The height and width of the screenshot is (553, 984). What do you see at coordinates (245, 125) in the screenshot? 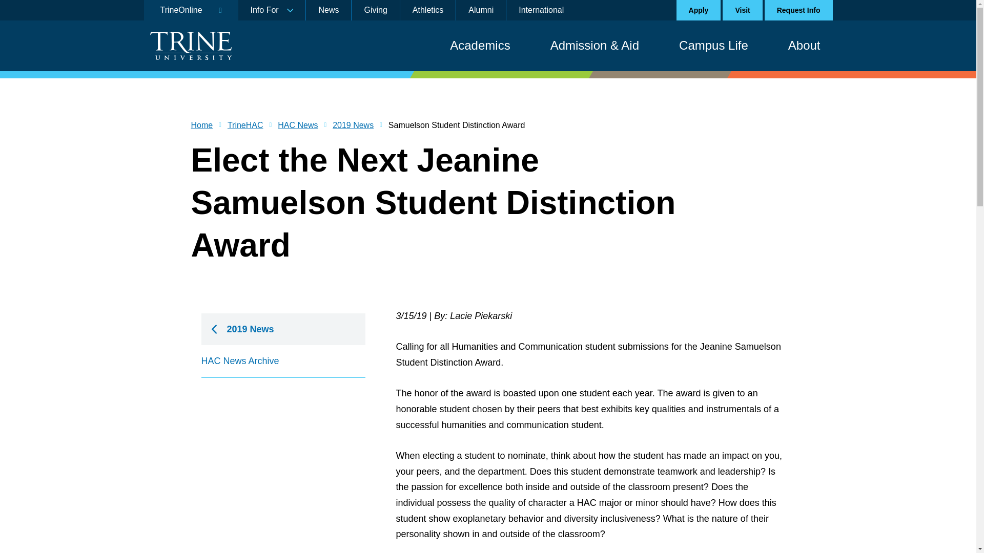
I see `Go to parent page: TrineHAC` at bounding box center [245, 125].